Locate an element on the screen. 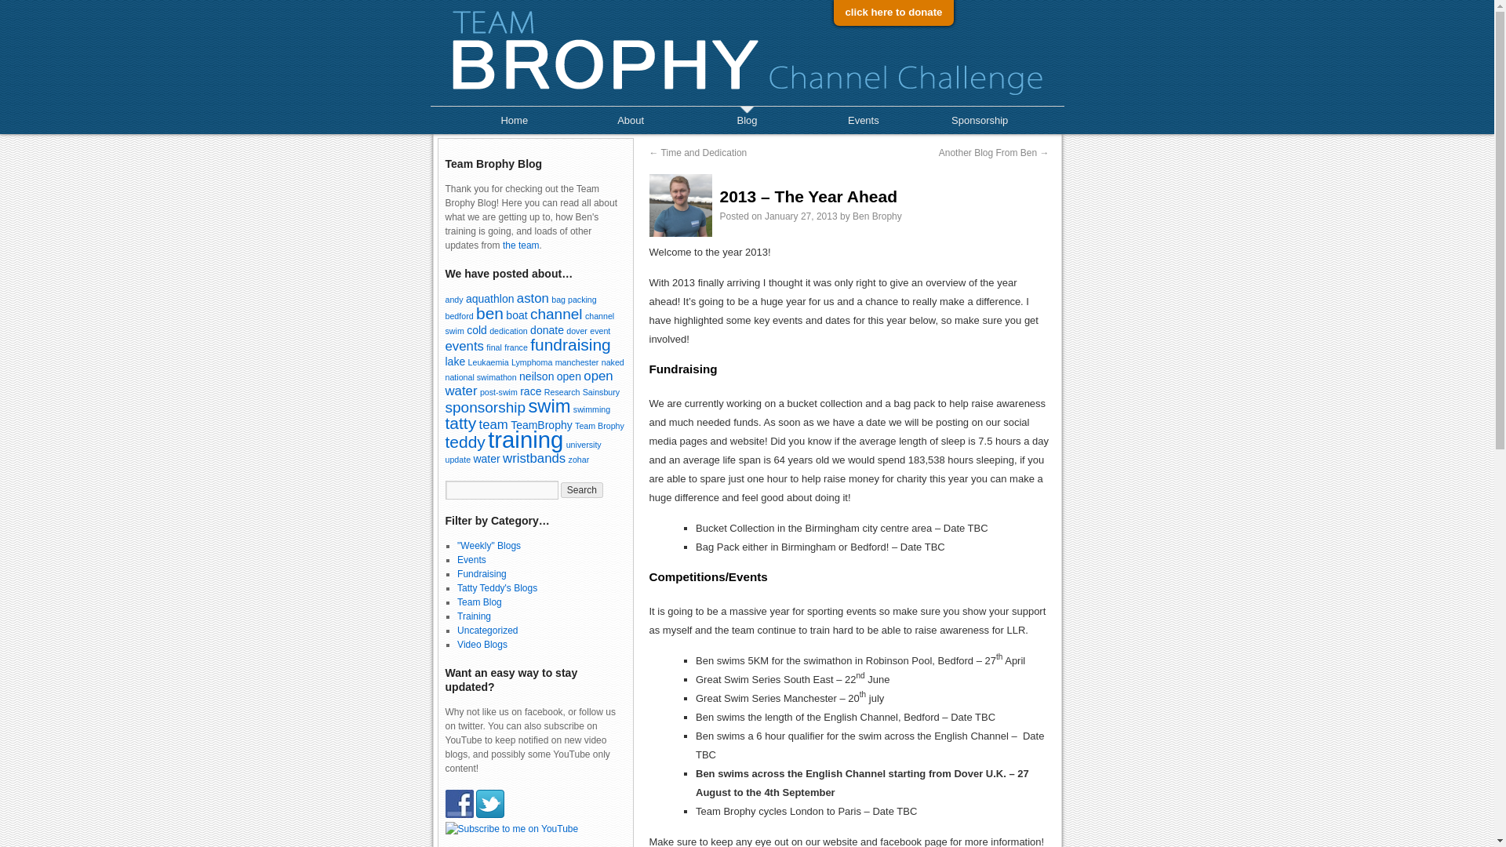 The image size is (1506, 847). cold is located at coordinates (477, 329).